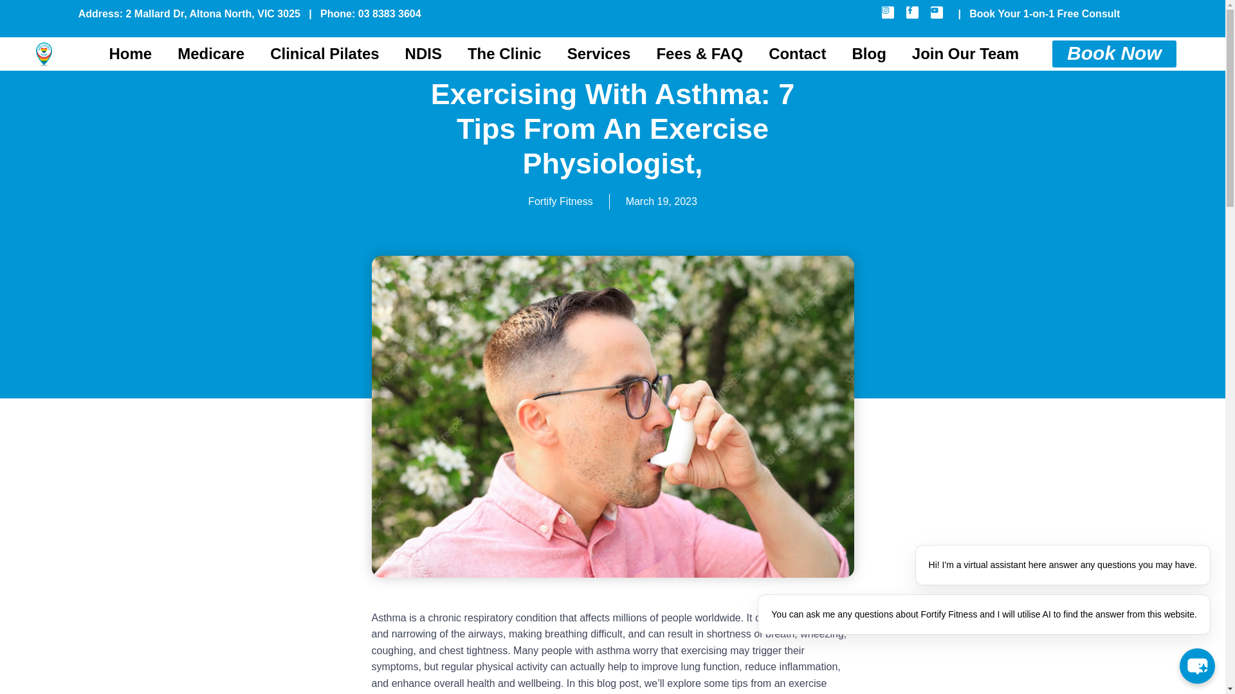  What do you see at coordinates (599, 53) in the screenshot?
I see `Services` at bounding box center [599, 53].